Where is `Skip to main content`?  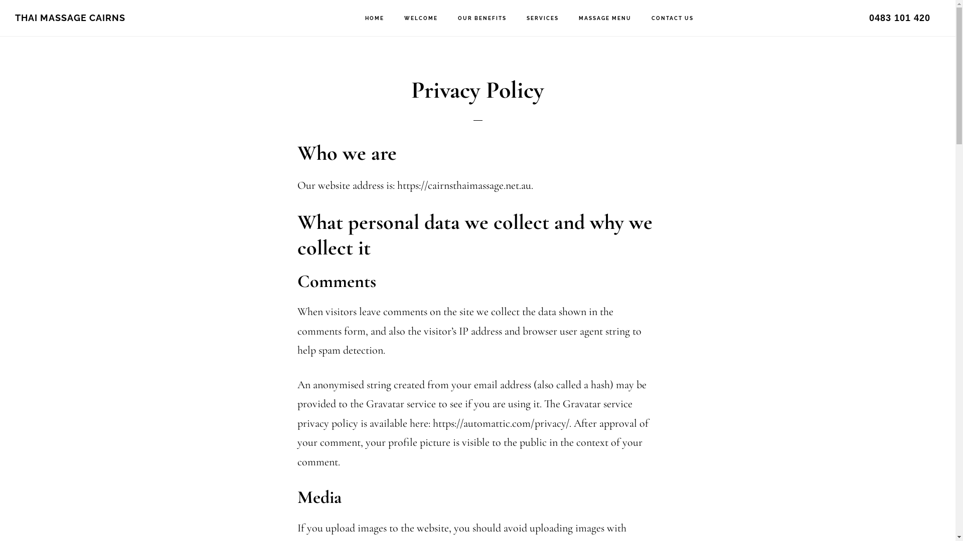
Skip to main content is located at coordinates (0, 0).